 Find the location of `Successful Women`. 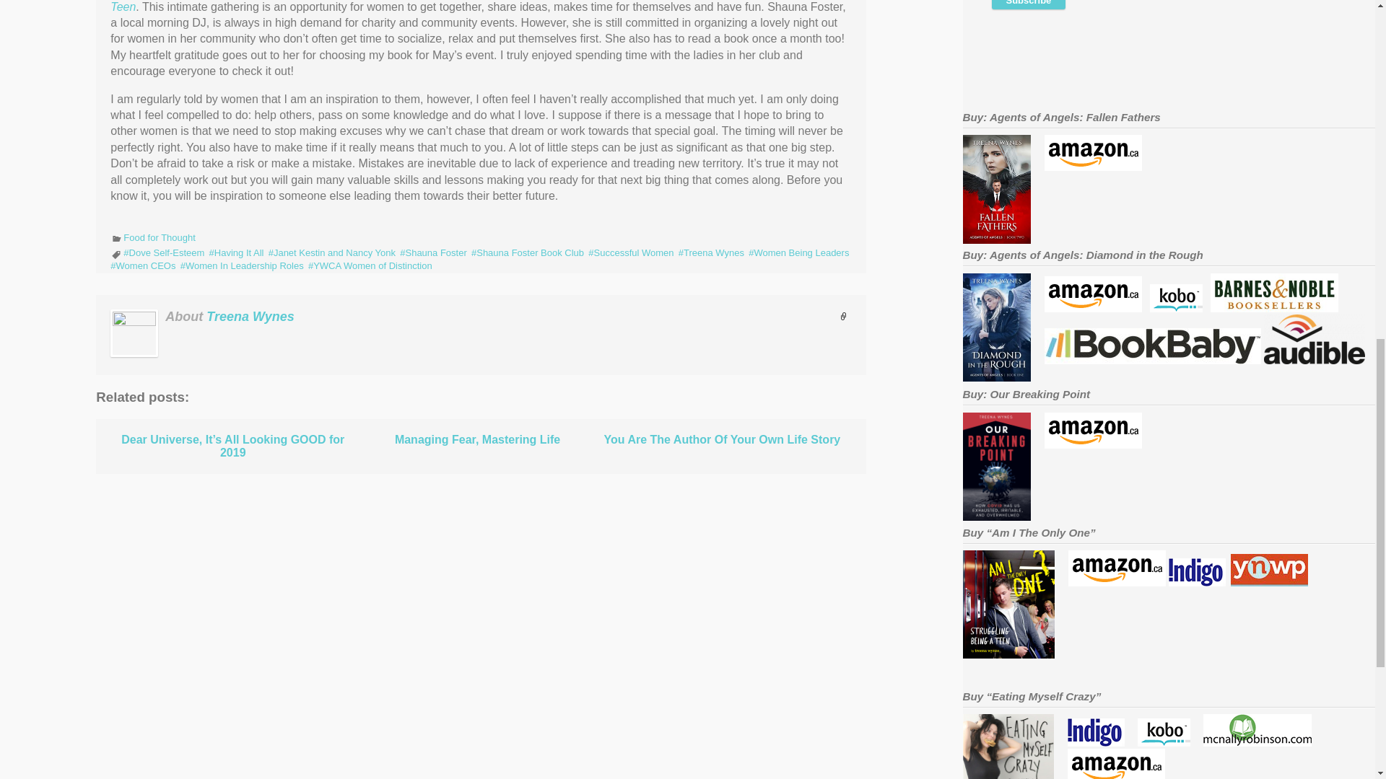

Successful Women is located at coordinates (631, 252).